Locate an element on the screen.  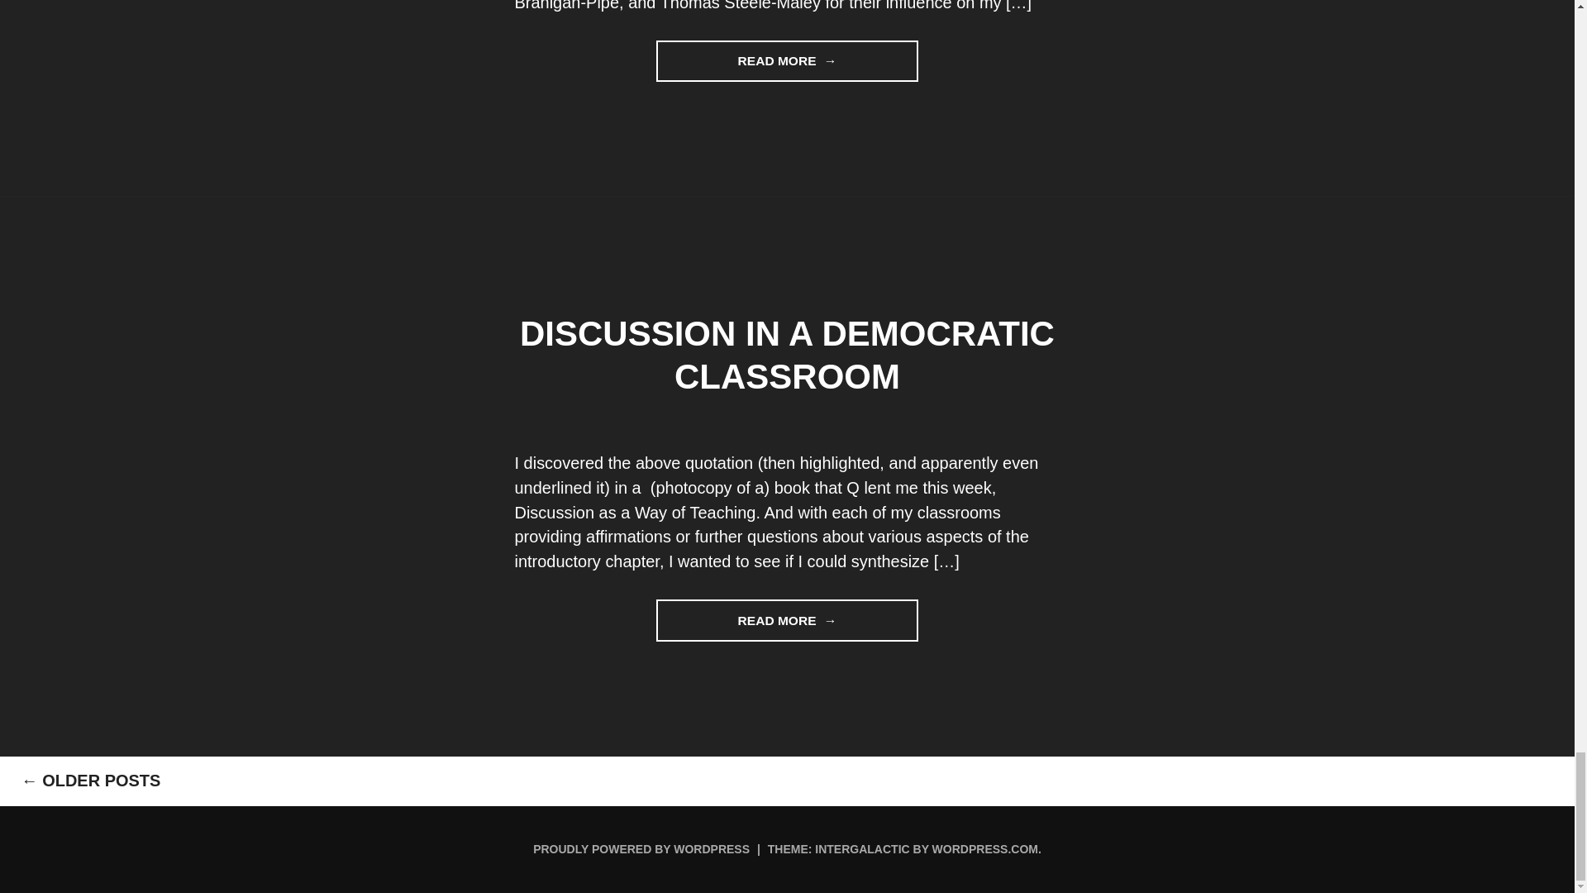
PROUDLY POWERED BY WORDPRESS is located at coordinates (787, 60).